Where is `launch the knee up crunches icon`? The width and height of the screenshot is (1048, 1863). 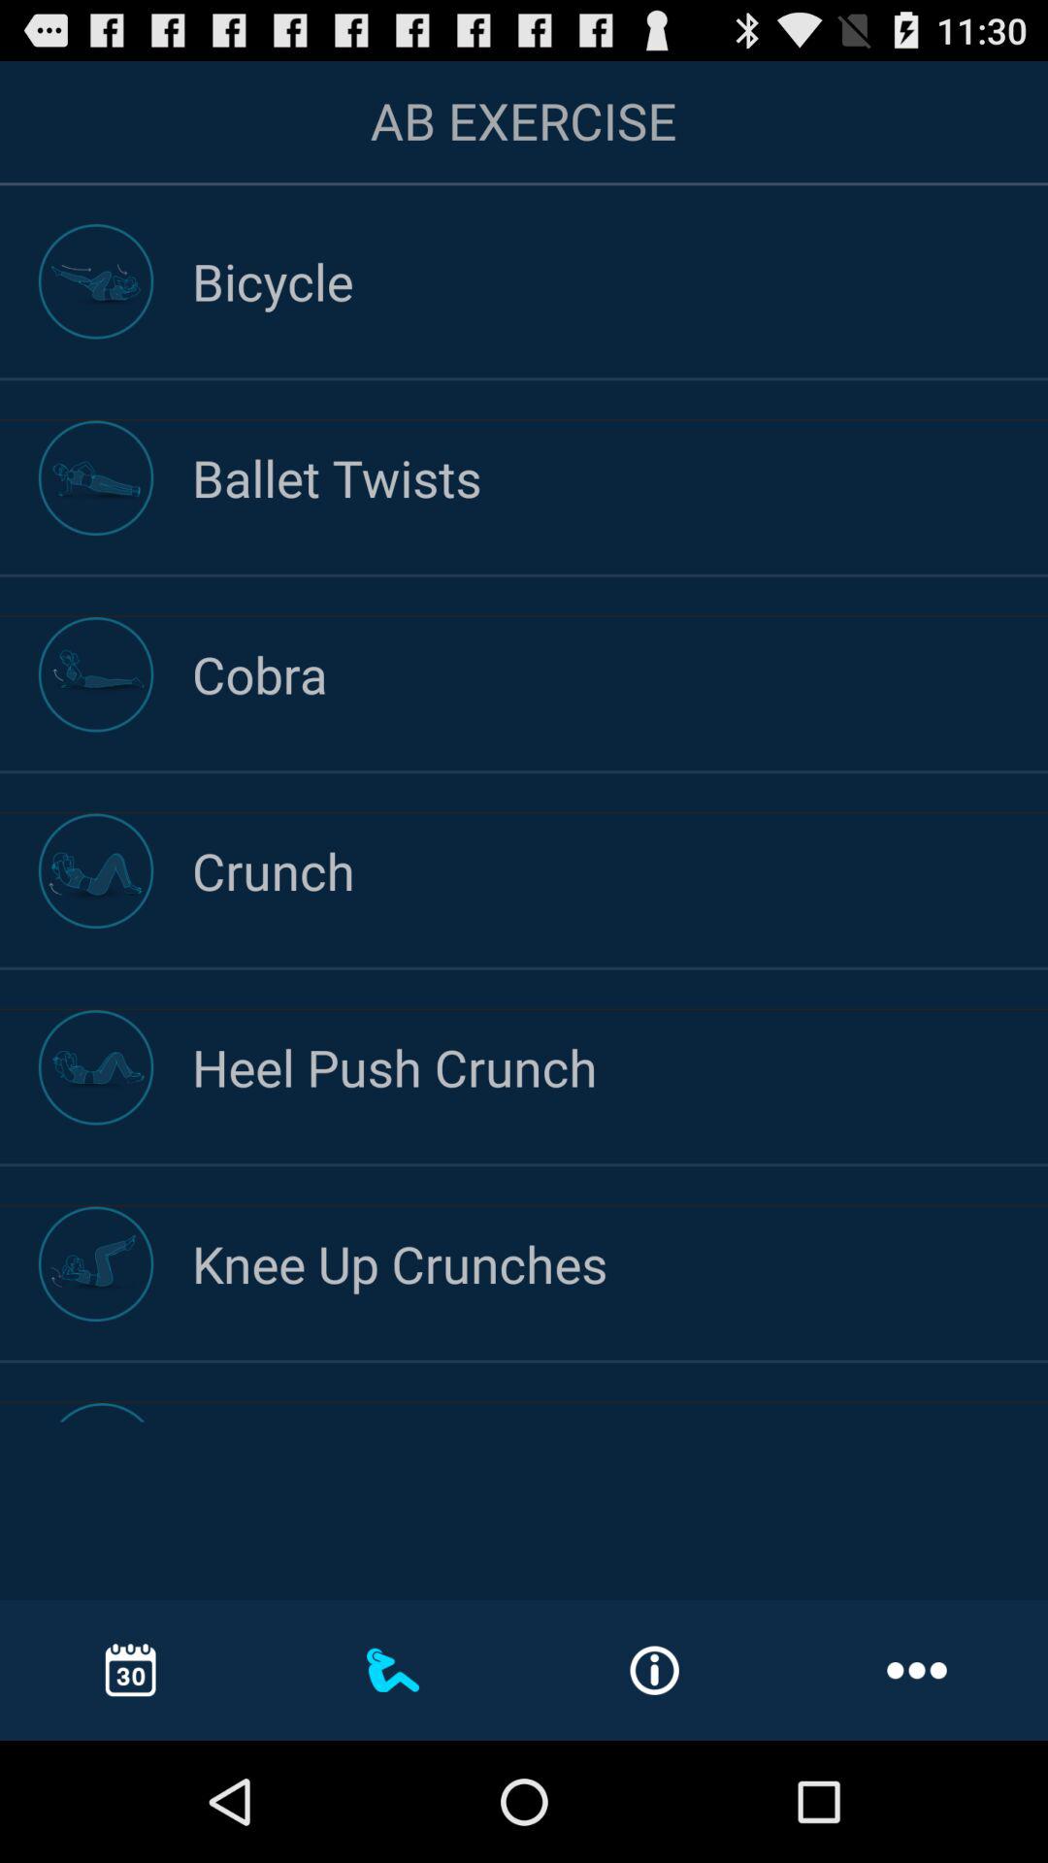
launch the knee up crunches icon is located at coordinates (620, 1263).